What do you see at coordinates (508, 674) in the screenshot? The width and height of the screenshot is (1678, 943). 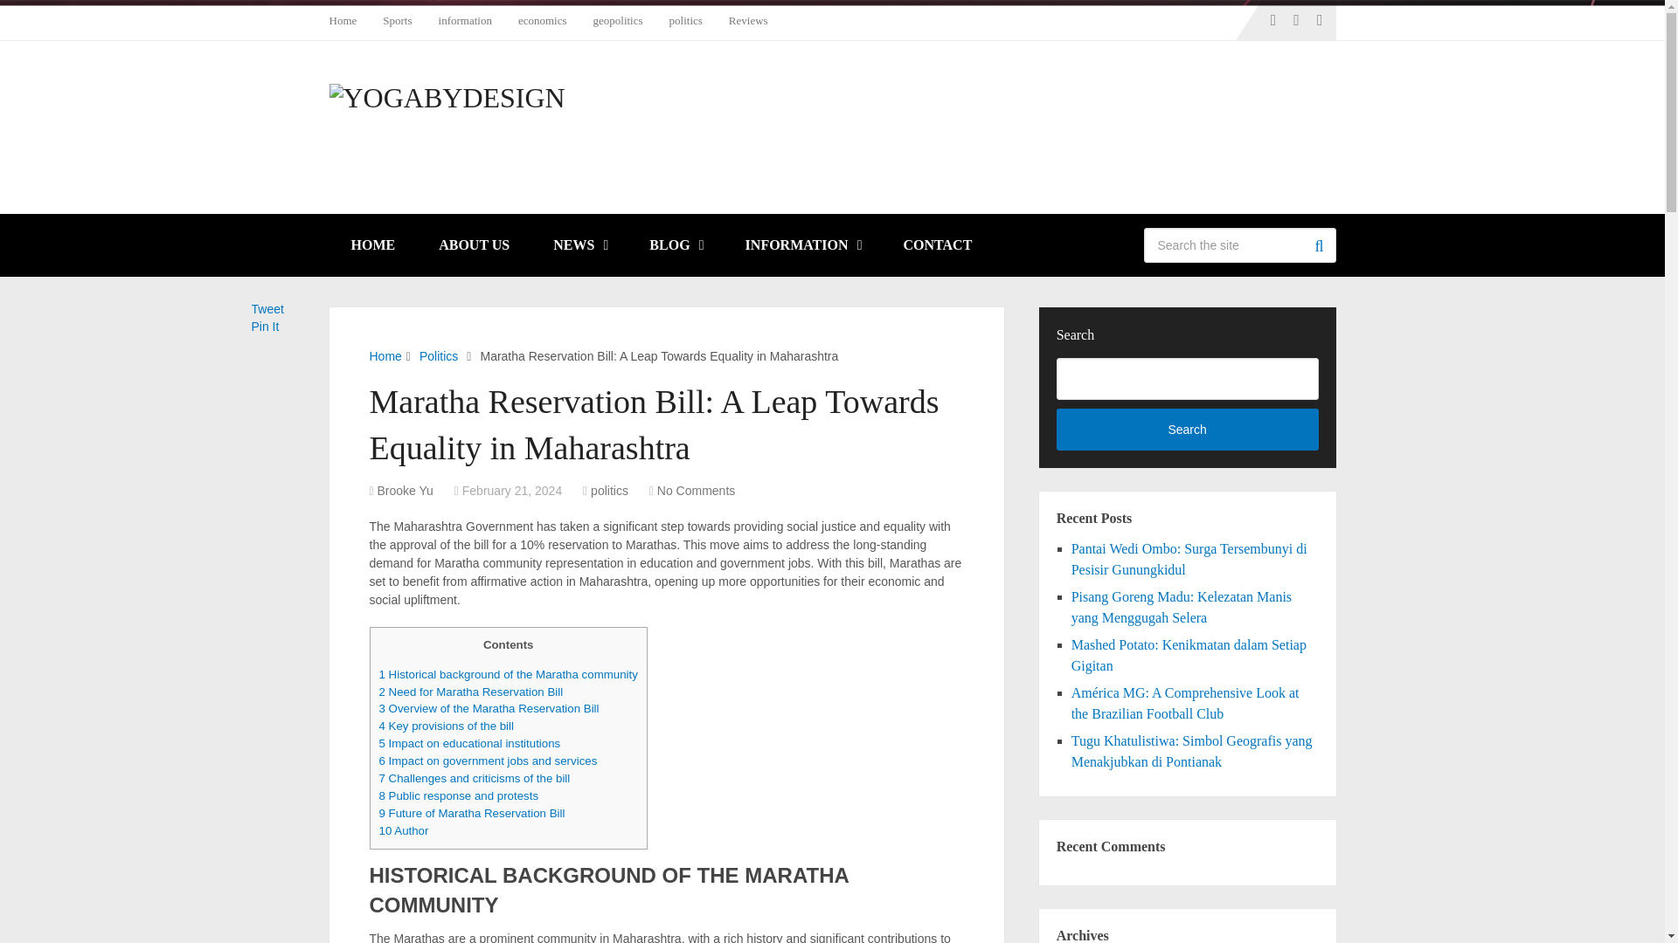 I see `1 Historical background of the Maratha community` at bounding box center [508, 674].